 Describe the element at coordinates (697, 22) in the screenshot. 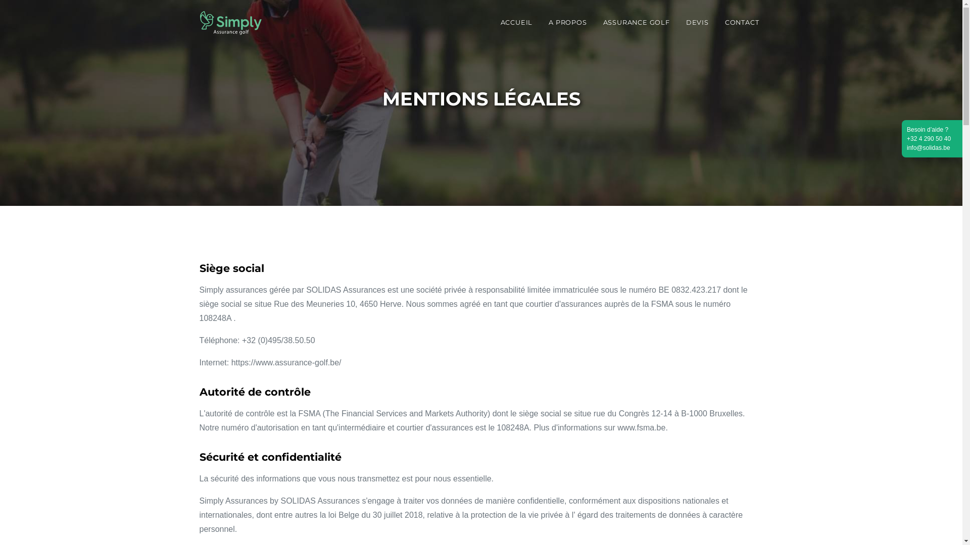

I see `DEVIS` at that location.